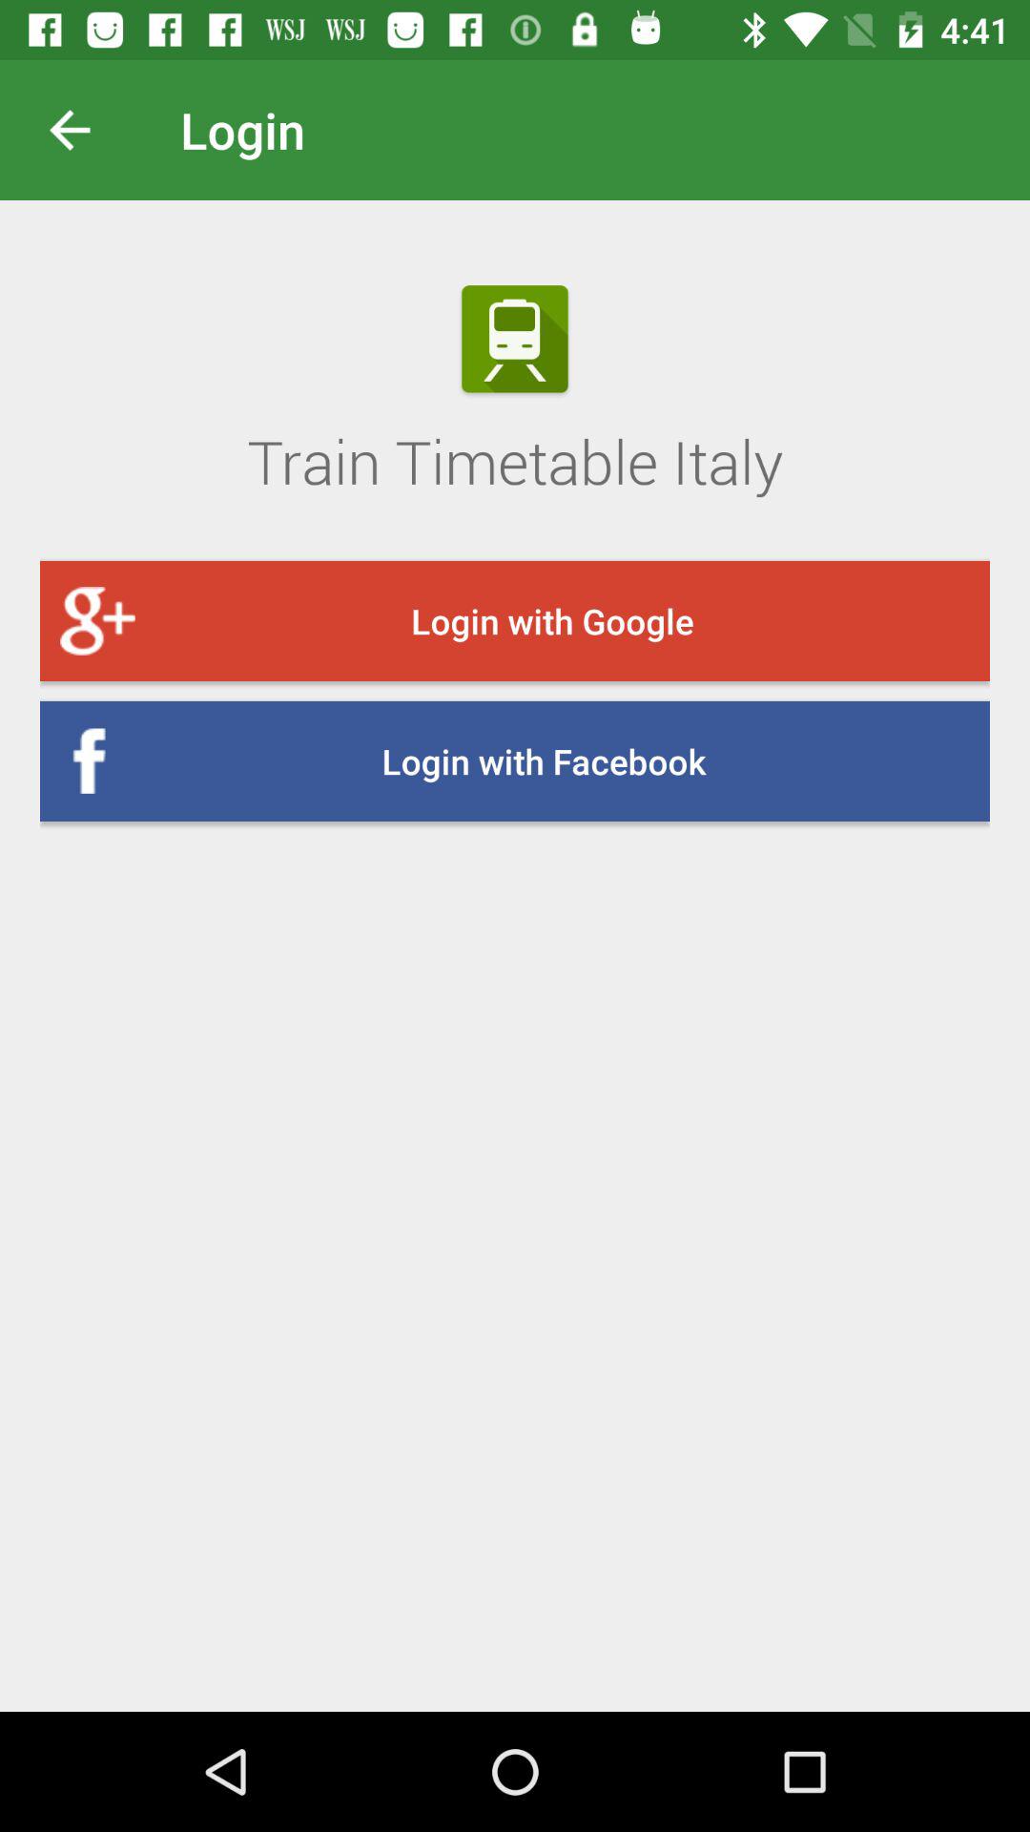 This screenshot has width=1030, height=1832. I want to click on previous screen, so click(85, 130).